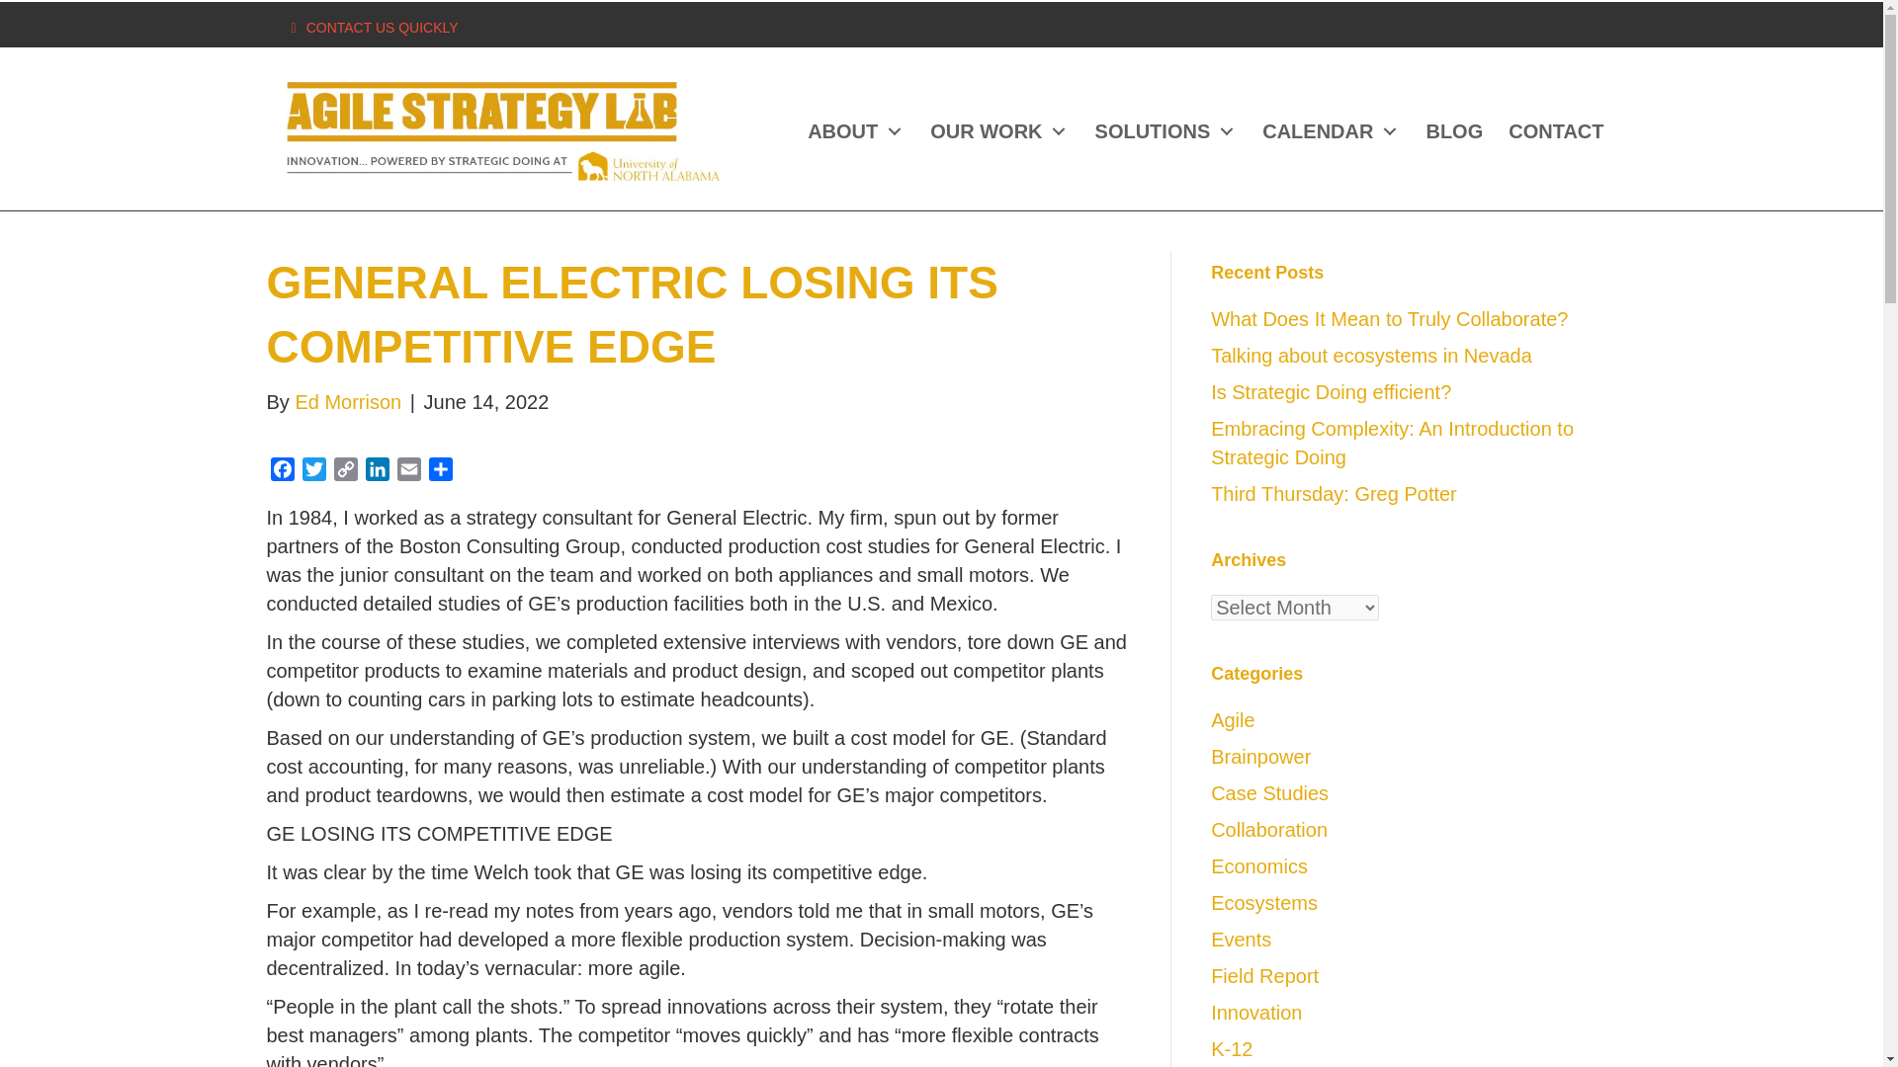 The width and height of the screenshot is (1898, 1067). Describe the element at coordinates (1453, 131) in the screenshot. I see `BLOG` at that location.